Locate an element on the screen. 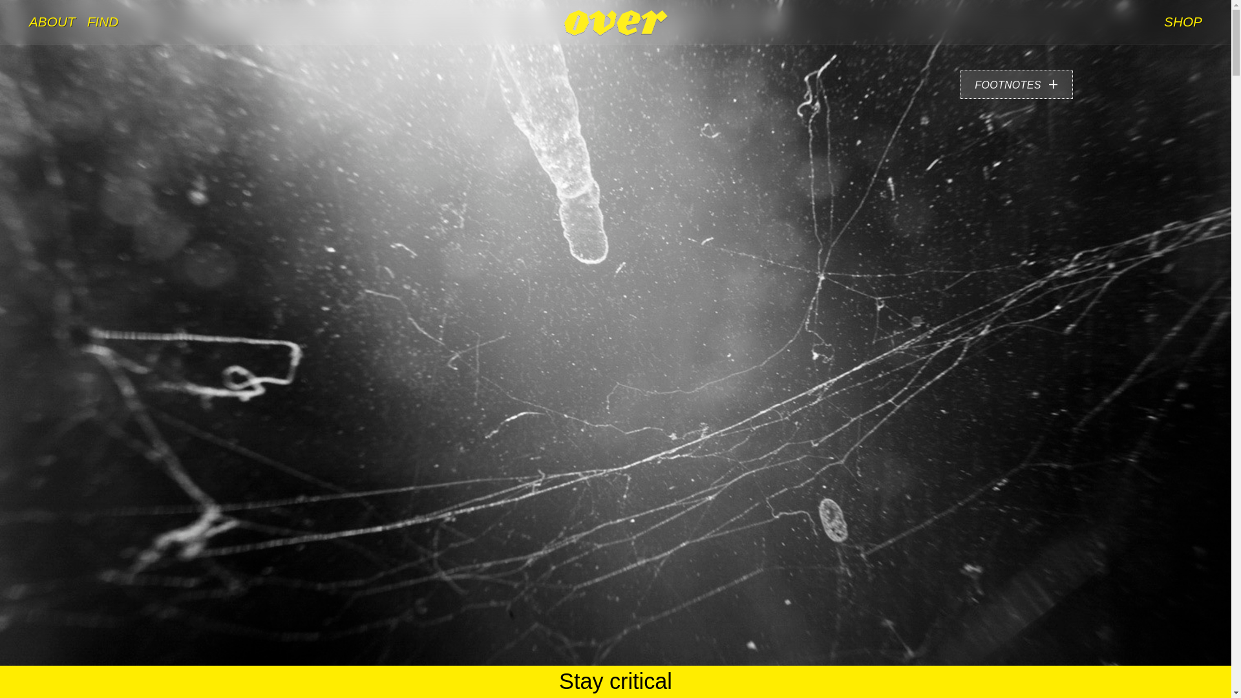  SHOP is located at coordinates (1183, 22).